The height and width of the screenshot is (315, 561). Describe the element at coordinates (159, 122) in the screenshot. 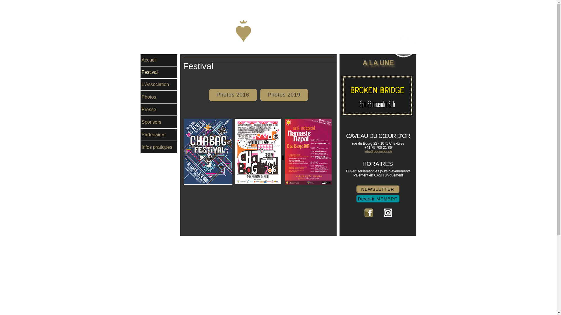

I see `Sponsors` at that location.